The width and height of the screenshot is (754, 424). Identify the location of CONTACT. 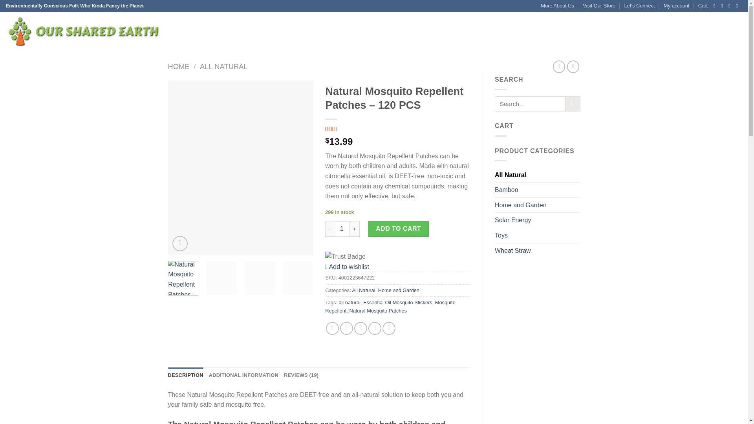
(317, 31).